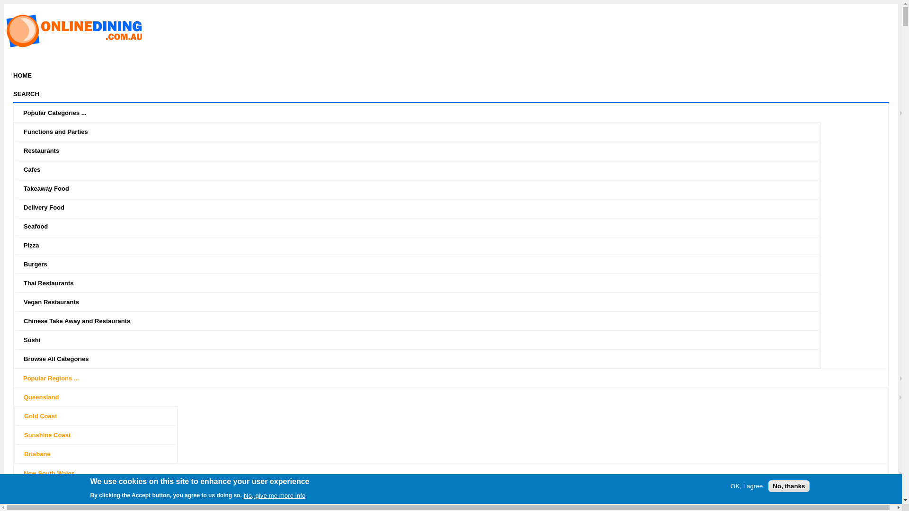 The height and width of the screenshot is (511, 909). What do you see at coordinates (427, 150) in the screenshot?
I see `Restaurants` at bounding box center [427, 150].